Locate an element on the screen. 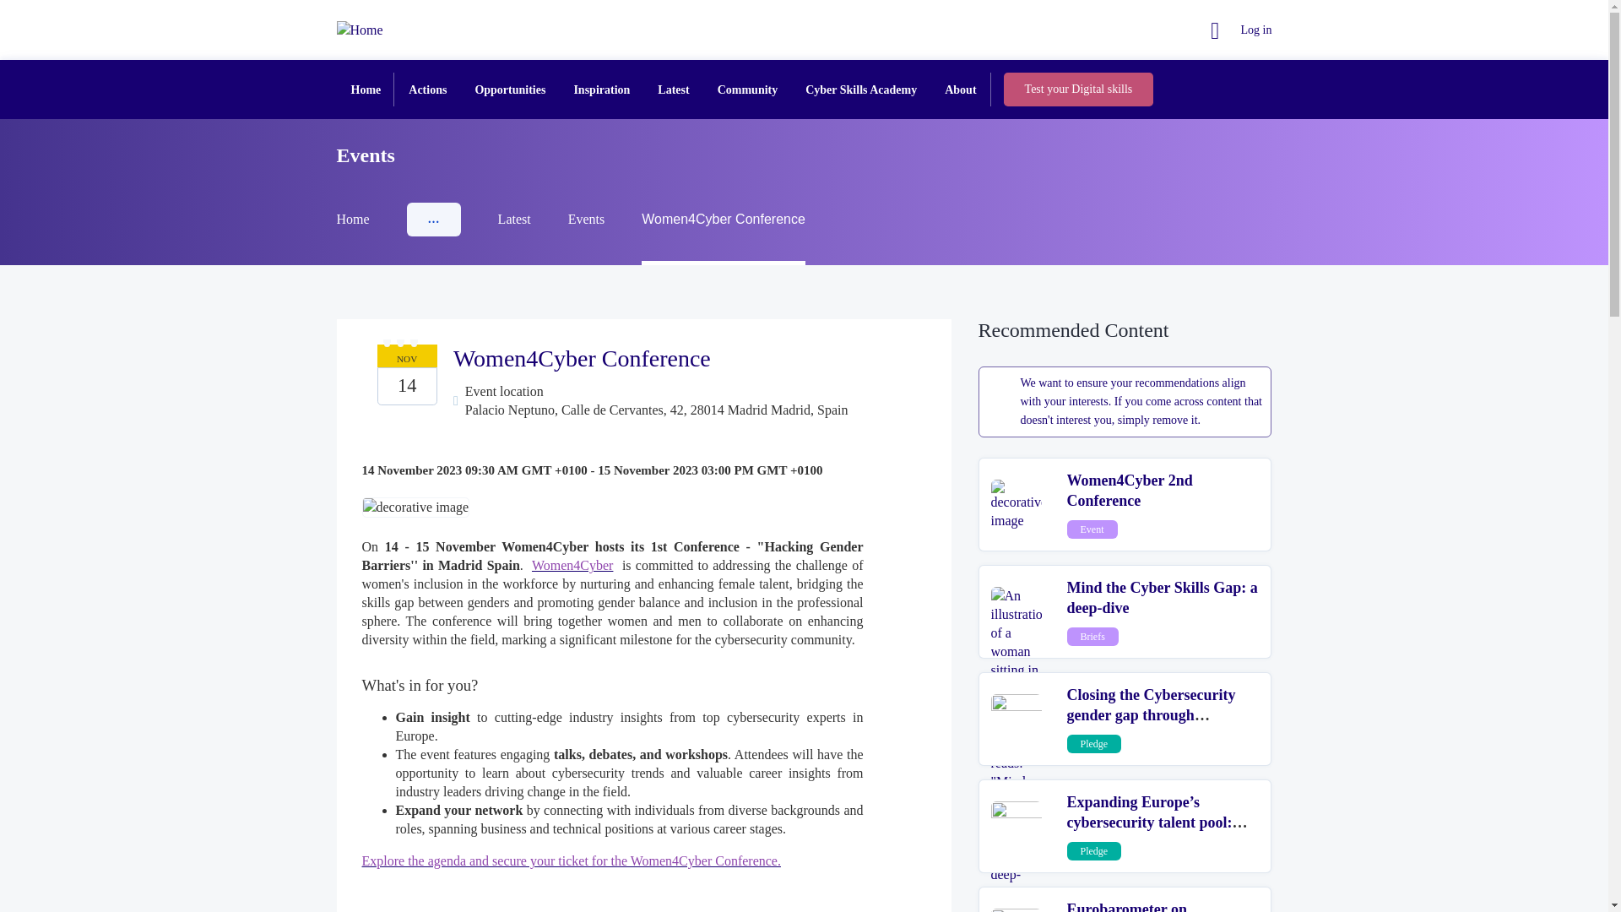 Image resolution: width=1621 pixels, height=912 pixels. Cyber Skills Academy is located at coordinates (861, 90).